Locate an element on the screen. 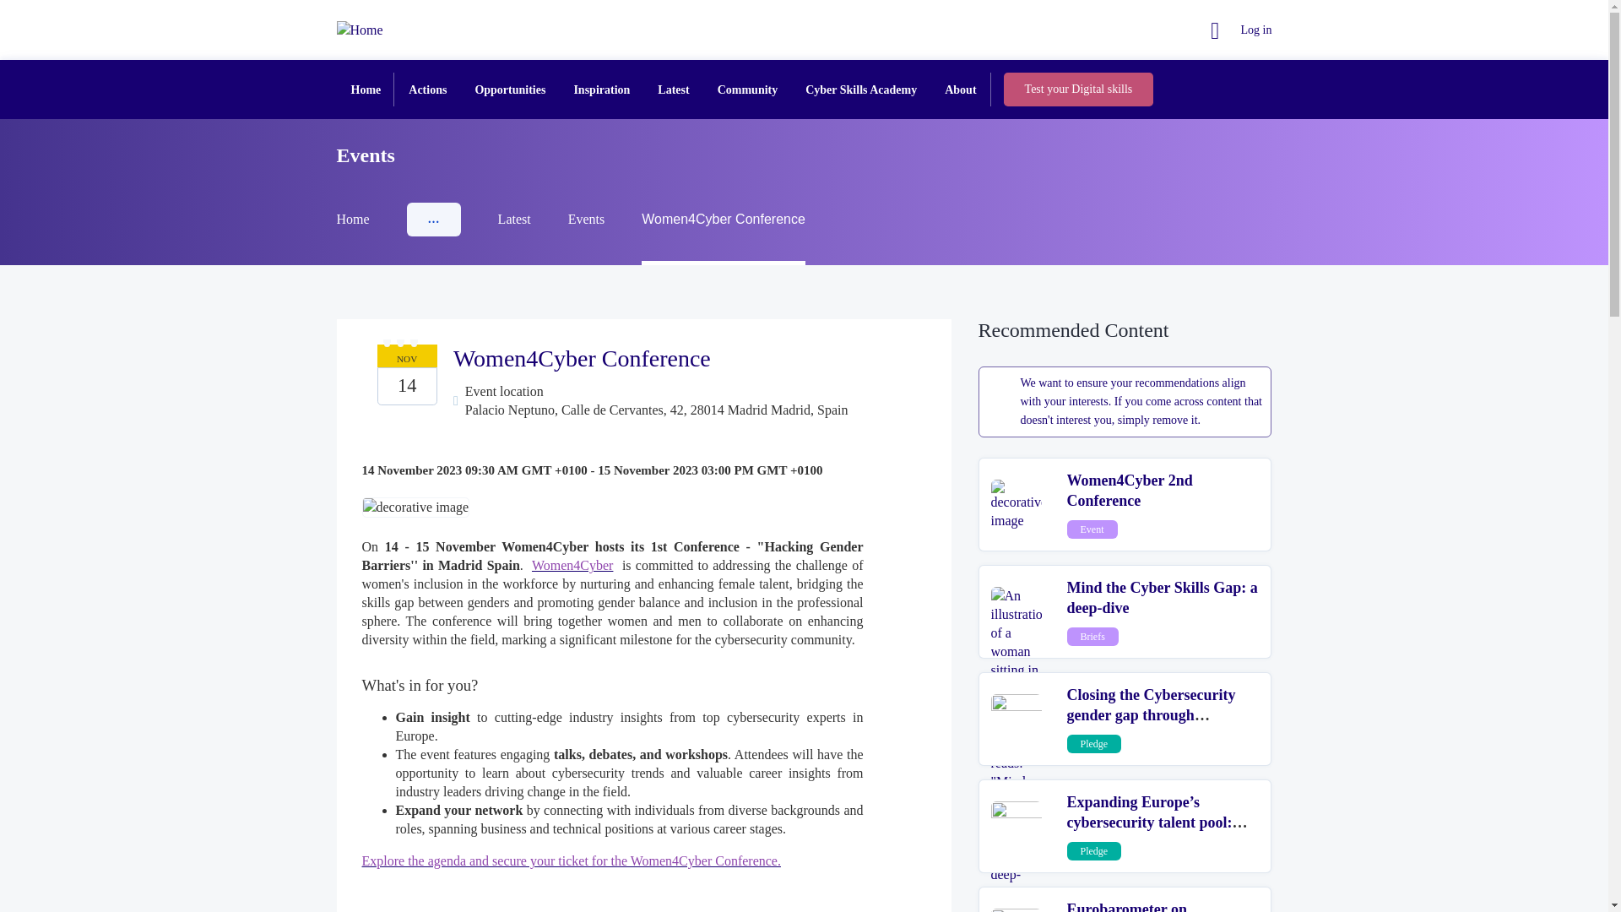 Image resolution: width=1621 pixels, height=912 pixels. Cyber Skills Academy is located at coordinates (861, 90).